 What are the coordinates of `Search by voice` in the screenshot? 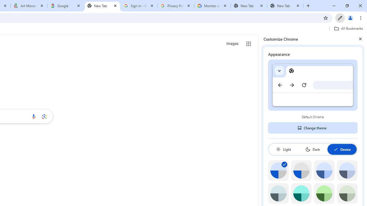 It's located at (33, 116).